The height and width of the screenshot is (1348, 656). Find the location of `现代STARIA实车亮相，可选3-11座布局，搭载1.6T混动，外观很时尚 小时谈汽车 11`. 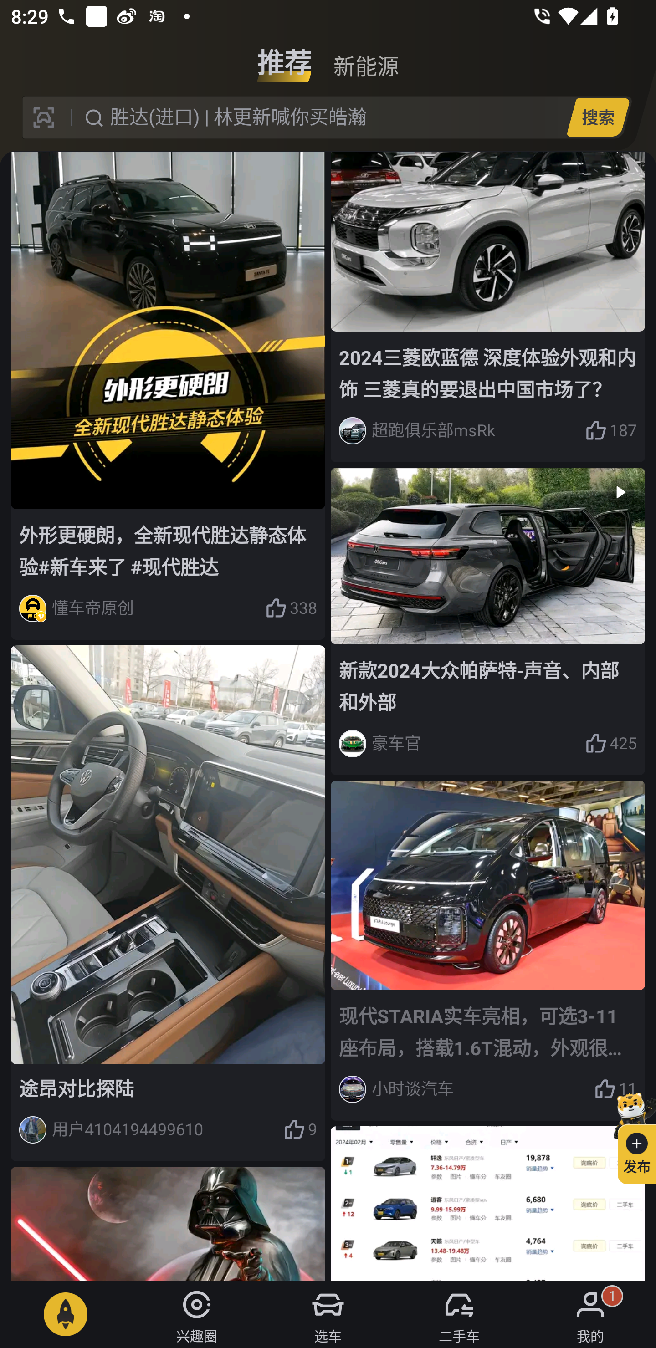

现代STARIA实车亮相，可选3-11座布局，搭载1.6T混动，外观很时尚 小时谈汽车 11 is located at coordinates (487, 950).